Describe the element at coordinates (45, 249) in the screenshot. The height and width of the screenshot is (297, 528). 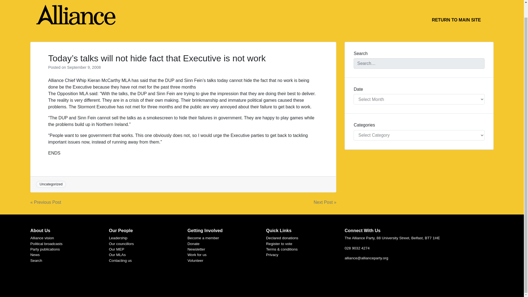
I see `Party publications` at that location.